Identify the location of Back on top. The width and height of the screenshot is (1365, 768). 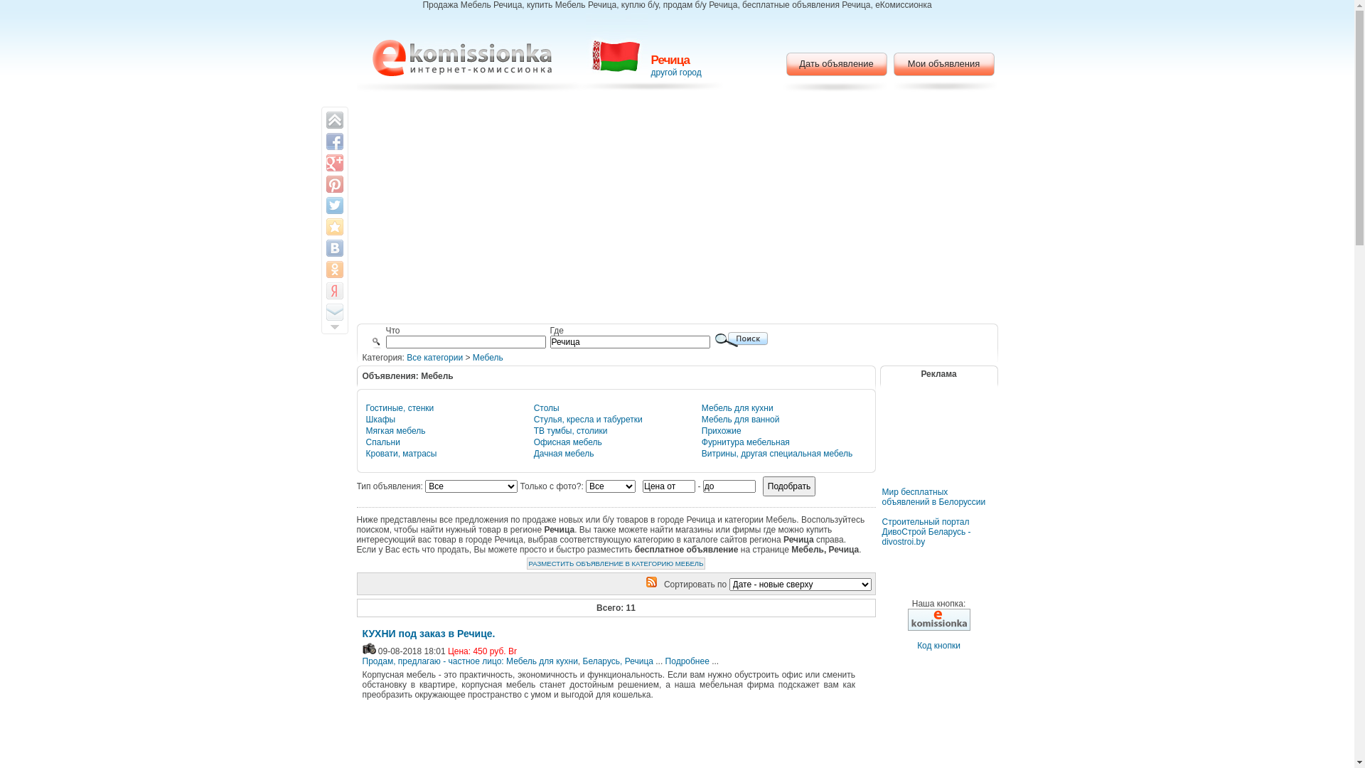
(334, 120).